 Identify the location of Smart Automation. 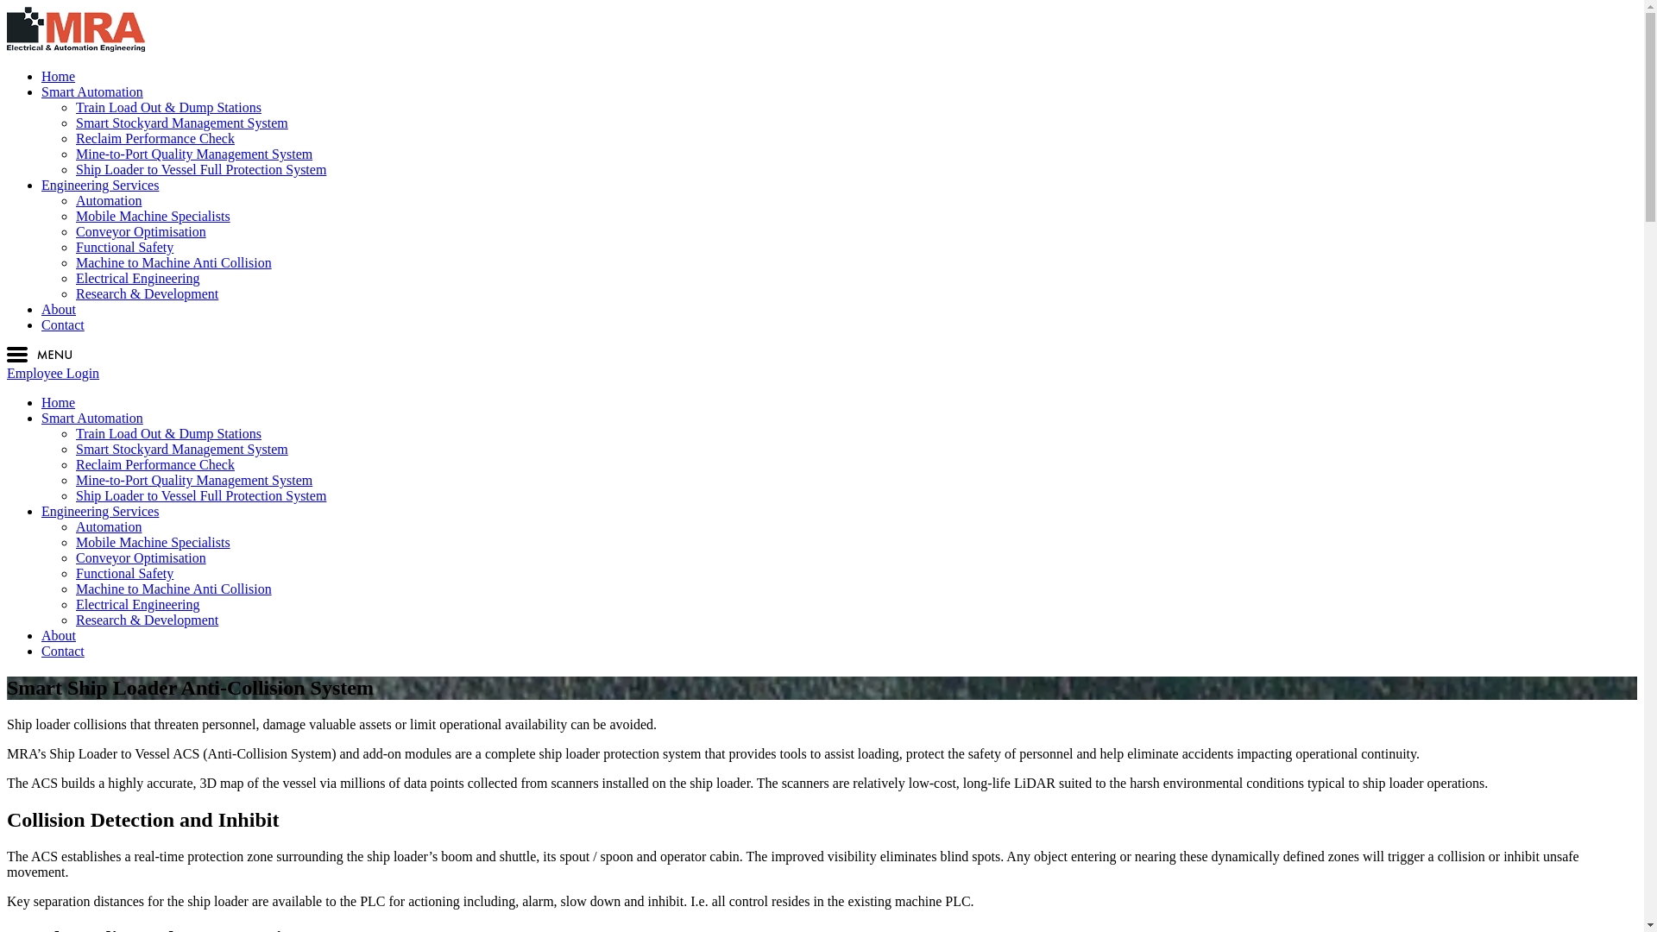
(92, 91).